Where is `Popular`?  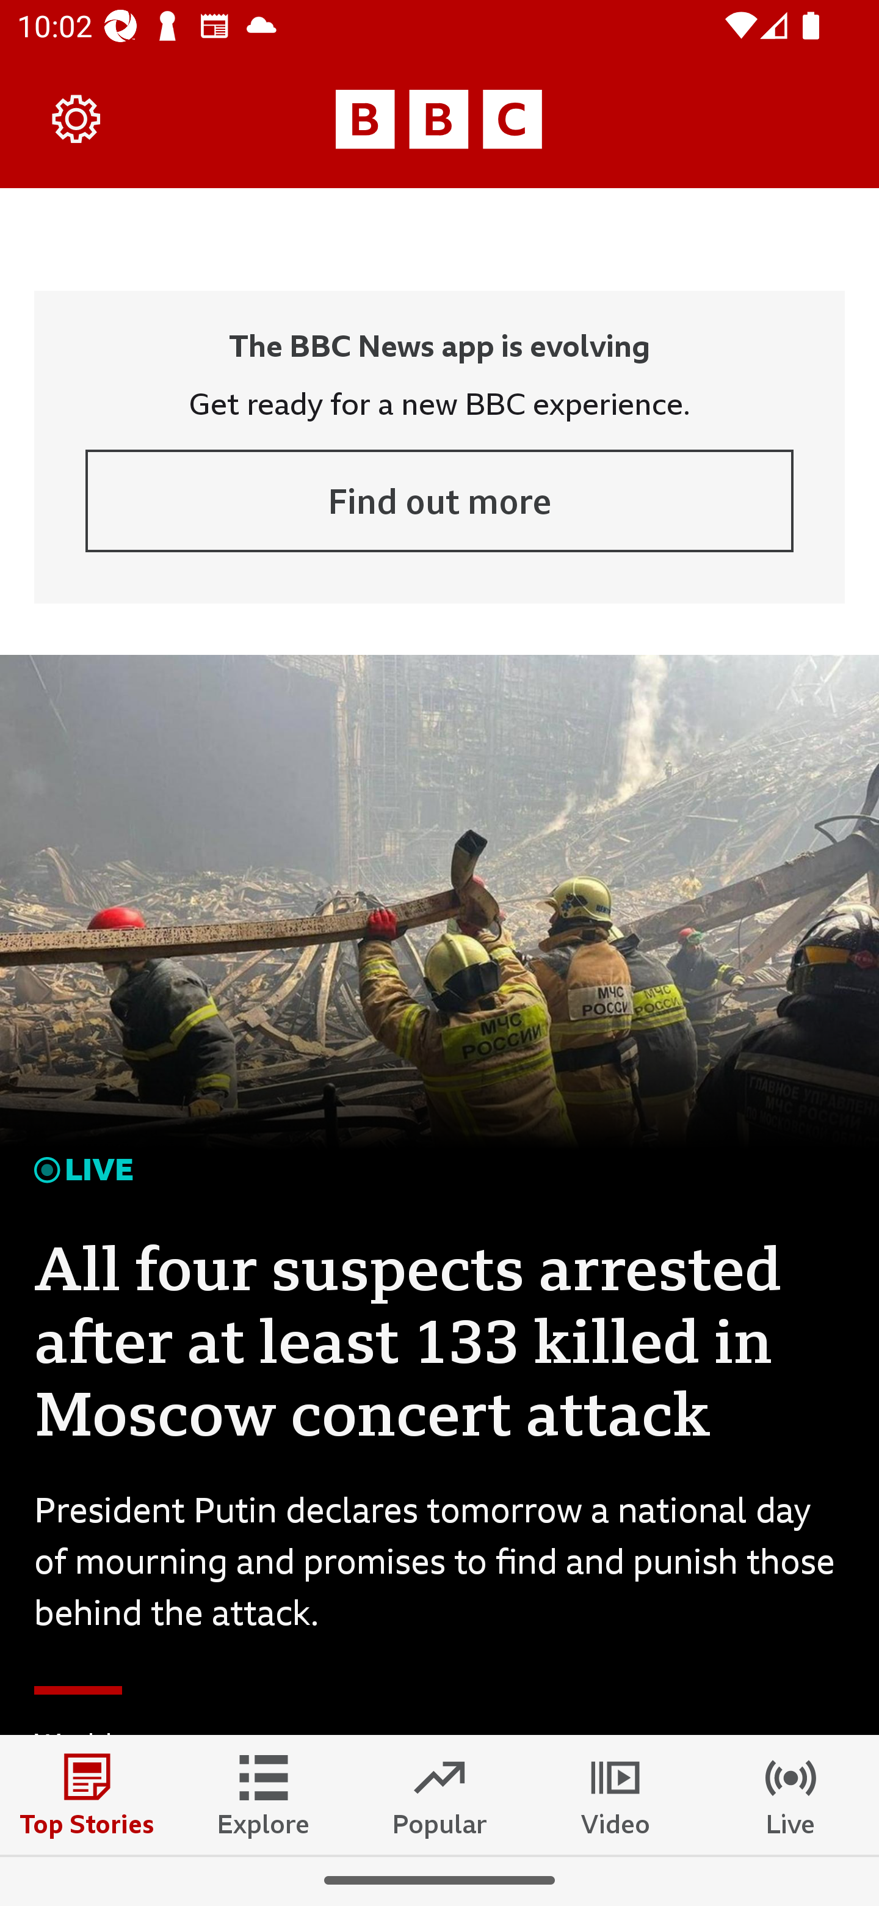
Popular is located at coordinates (440, 1794).